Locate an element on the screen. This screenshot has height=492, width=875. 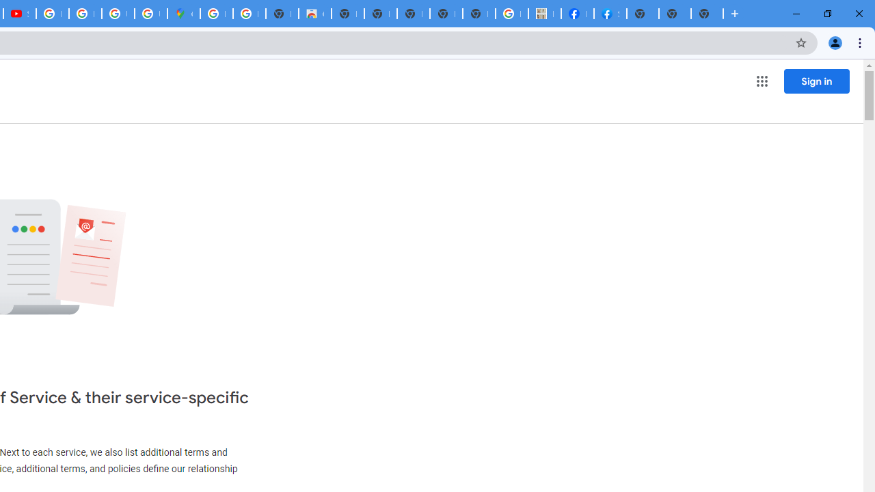
MILEY CYRUS. is located at coordinates (544, 14).